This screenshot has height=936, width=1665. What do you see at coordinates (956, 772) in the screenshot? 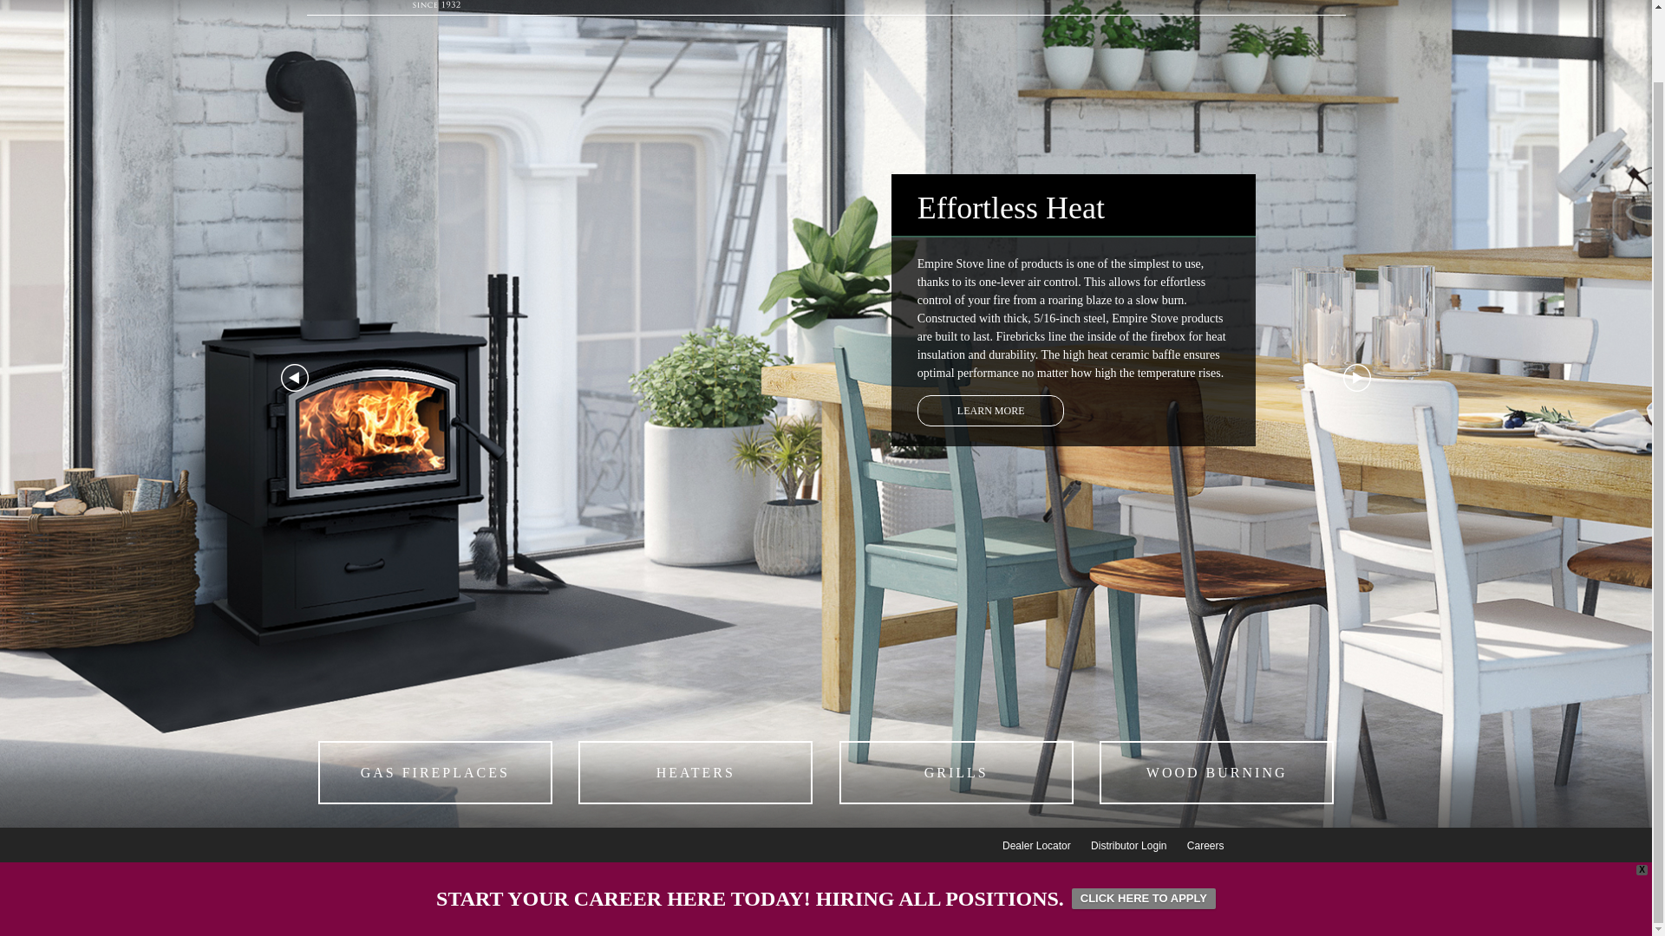
I see `GRILLS` at bounding box center [956, 772].